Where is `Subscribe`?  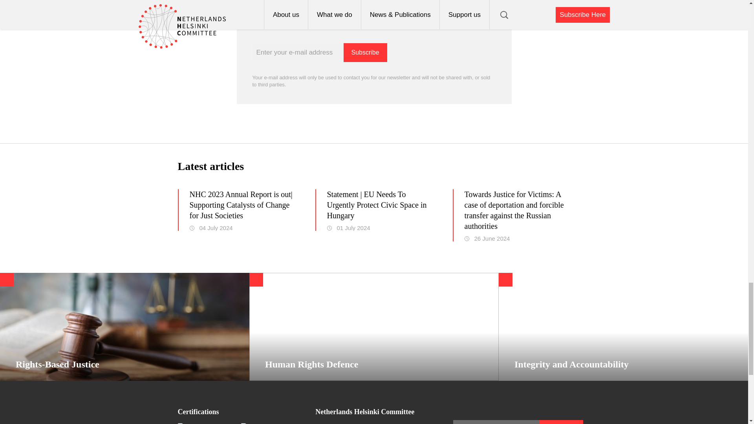 Subscribe is located at coordinates (364, 53).